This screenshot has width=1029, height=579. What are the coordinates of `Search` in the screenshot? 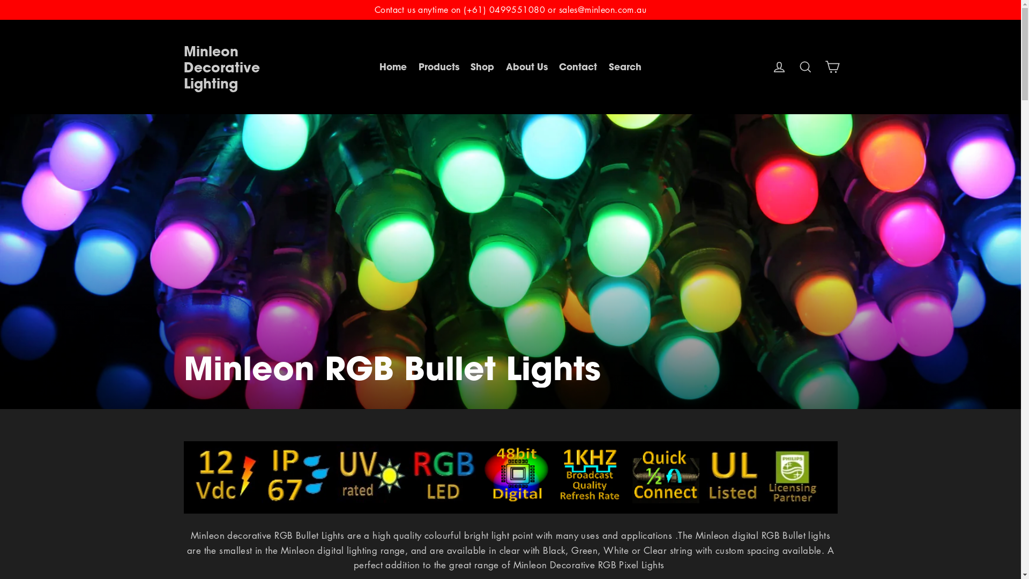 It's located at (806, 66).